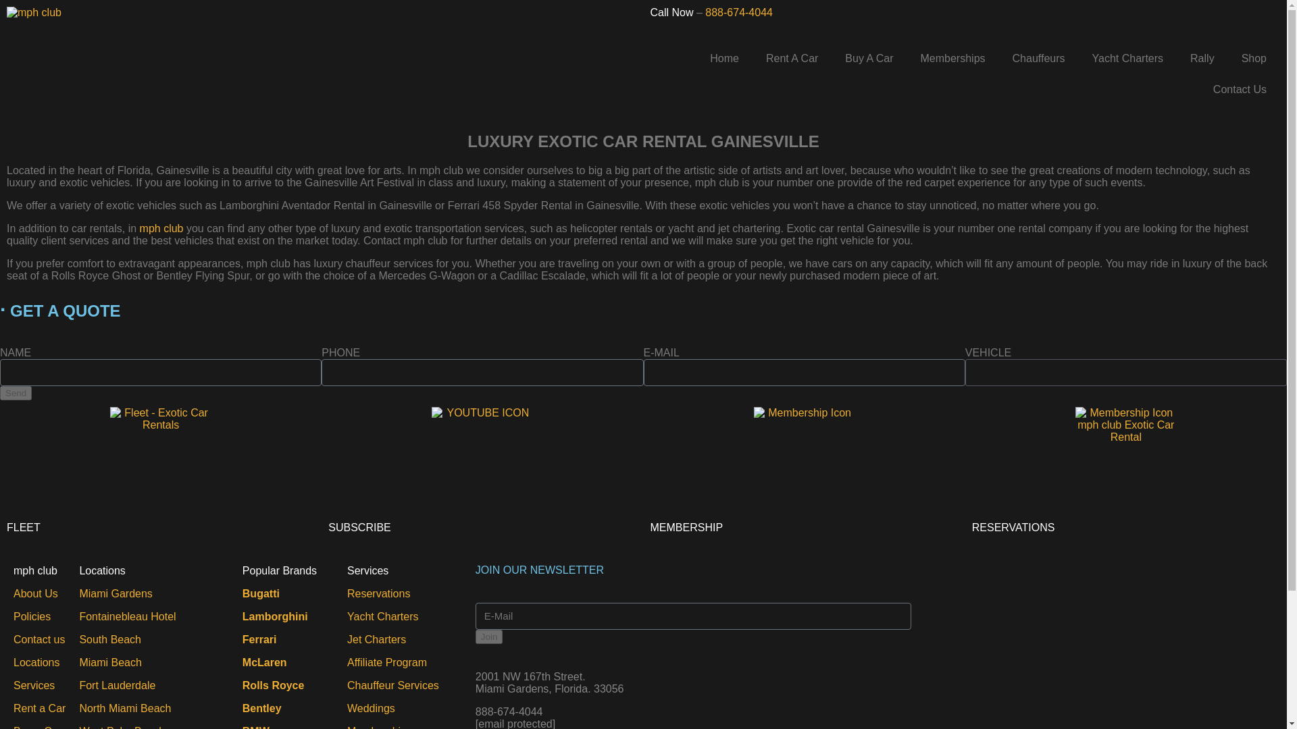 The width and height of the screenshot is (1297, 729). What do you see at coordinates (686, 527) in the screenshot?
I see `MEMBERSHIP` at bounding box center [686, 527].